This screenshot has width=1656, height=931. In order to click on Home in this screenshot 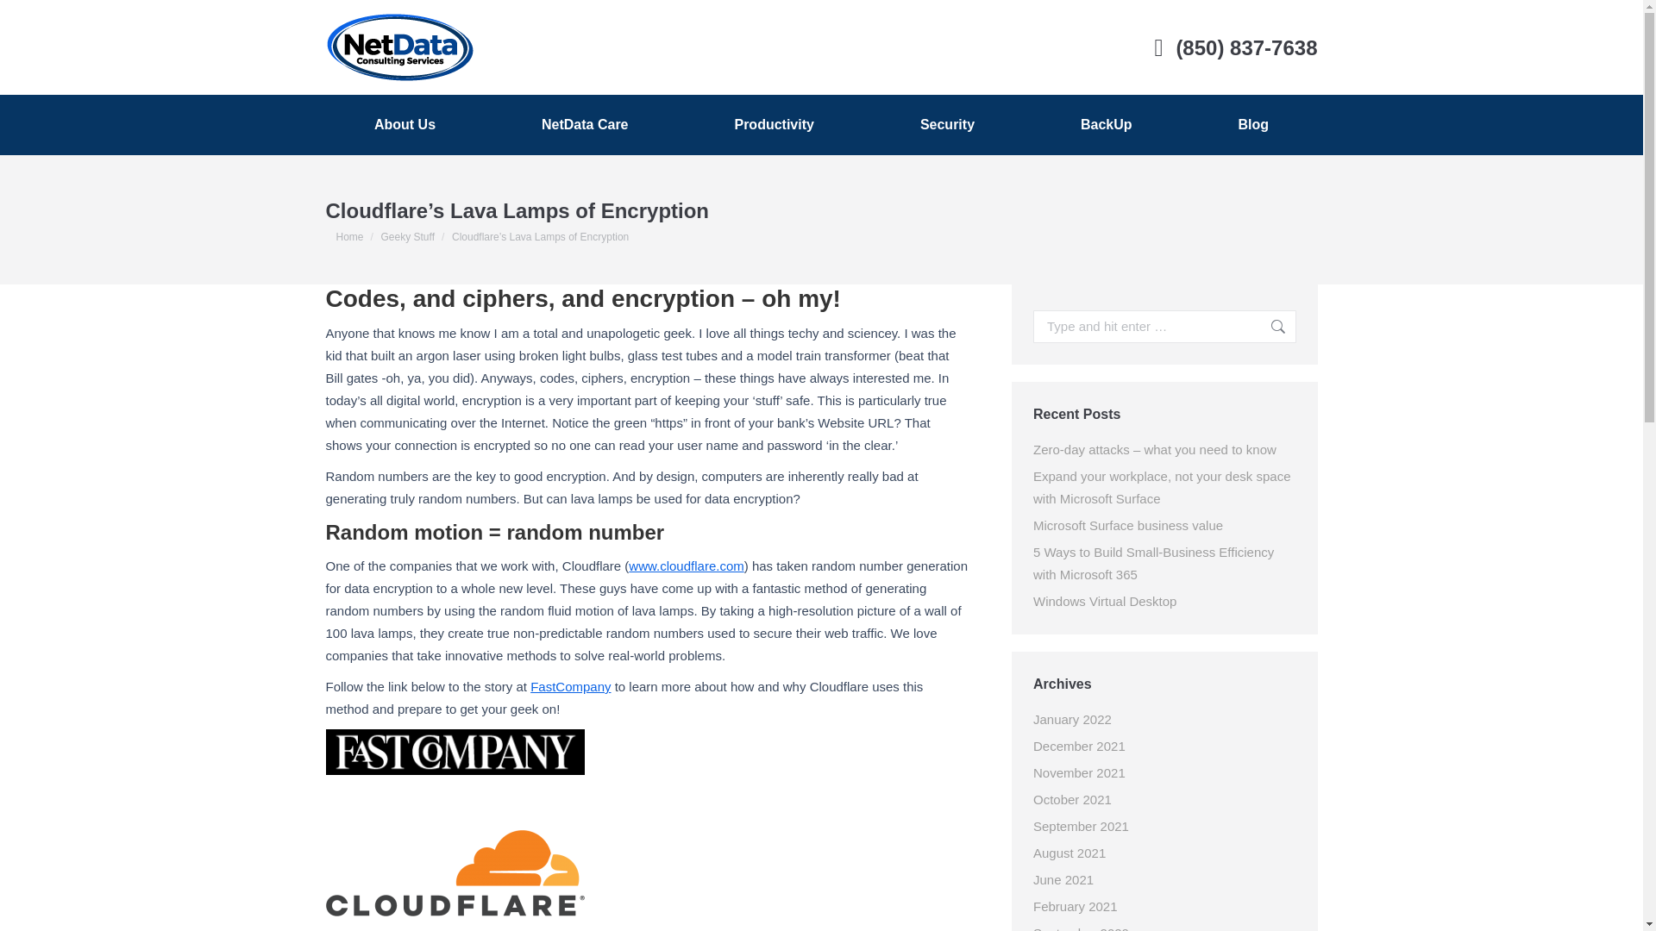, I will do `click(350, 236)`.